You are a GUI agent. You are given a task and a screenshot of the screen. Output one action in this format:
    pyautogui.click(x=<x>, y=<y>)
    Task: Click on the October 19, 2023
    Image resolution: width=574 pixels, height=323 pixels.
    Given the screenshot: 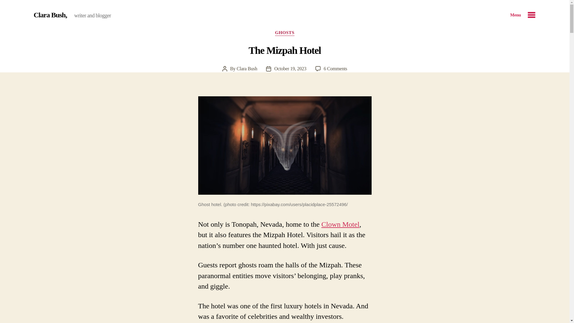 What is the action you would take?
    pyautogui.click(x=285, y=33)
    